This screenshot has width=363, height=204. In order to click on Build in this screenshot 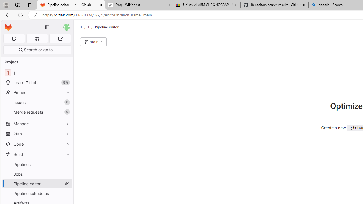, I will do `click(37, 154)`.